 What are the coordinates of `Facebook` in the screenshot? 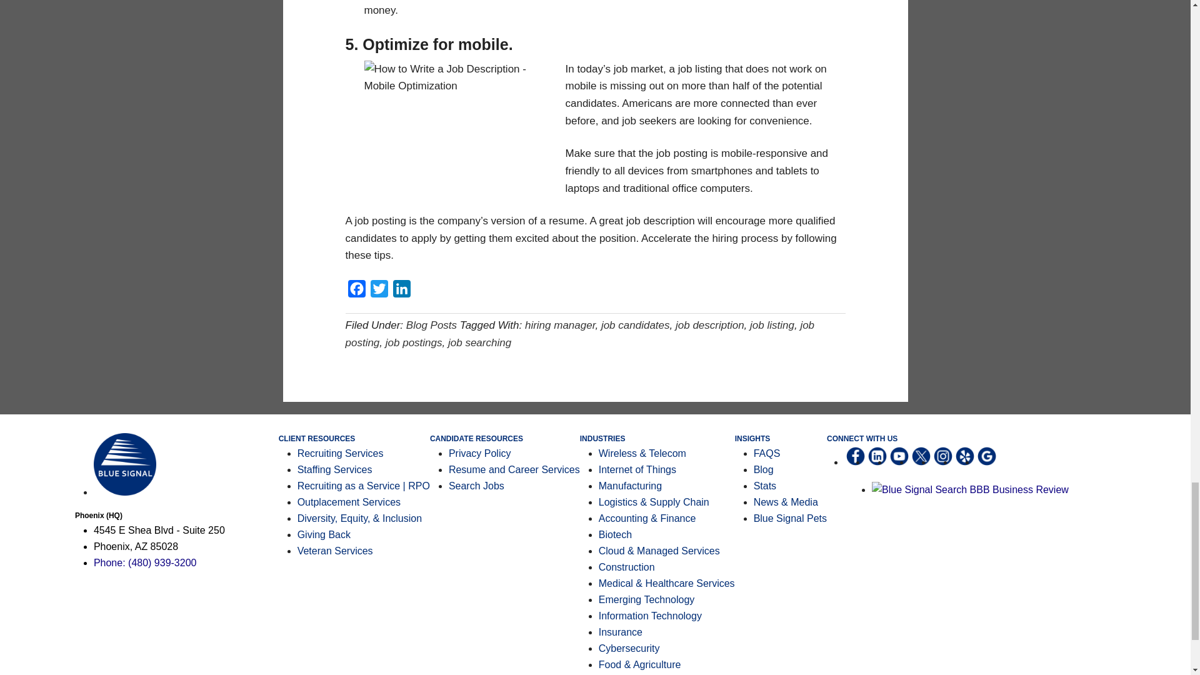 It's located at (356, 291).